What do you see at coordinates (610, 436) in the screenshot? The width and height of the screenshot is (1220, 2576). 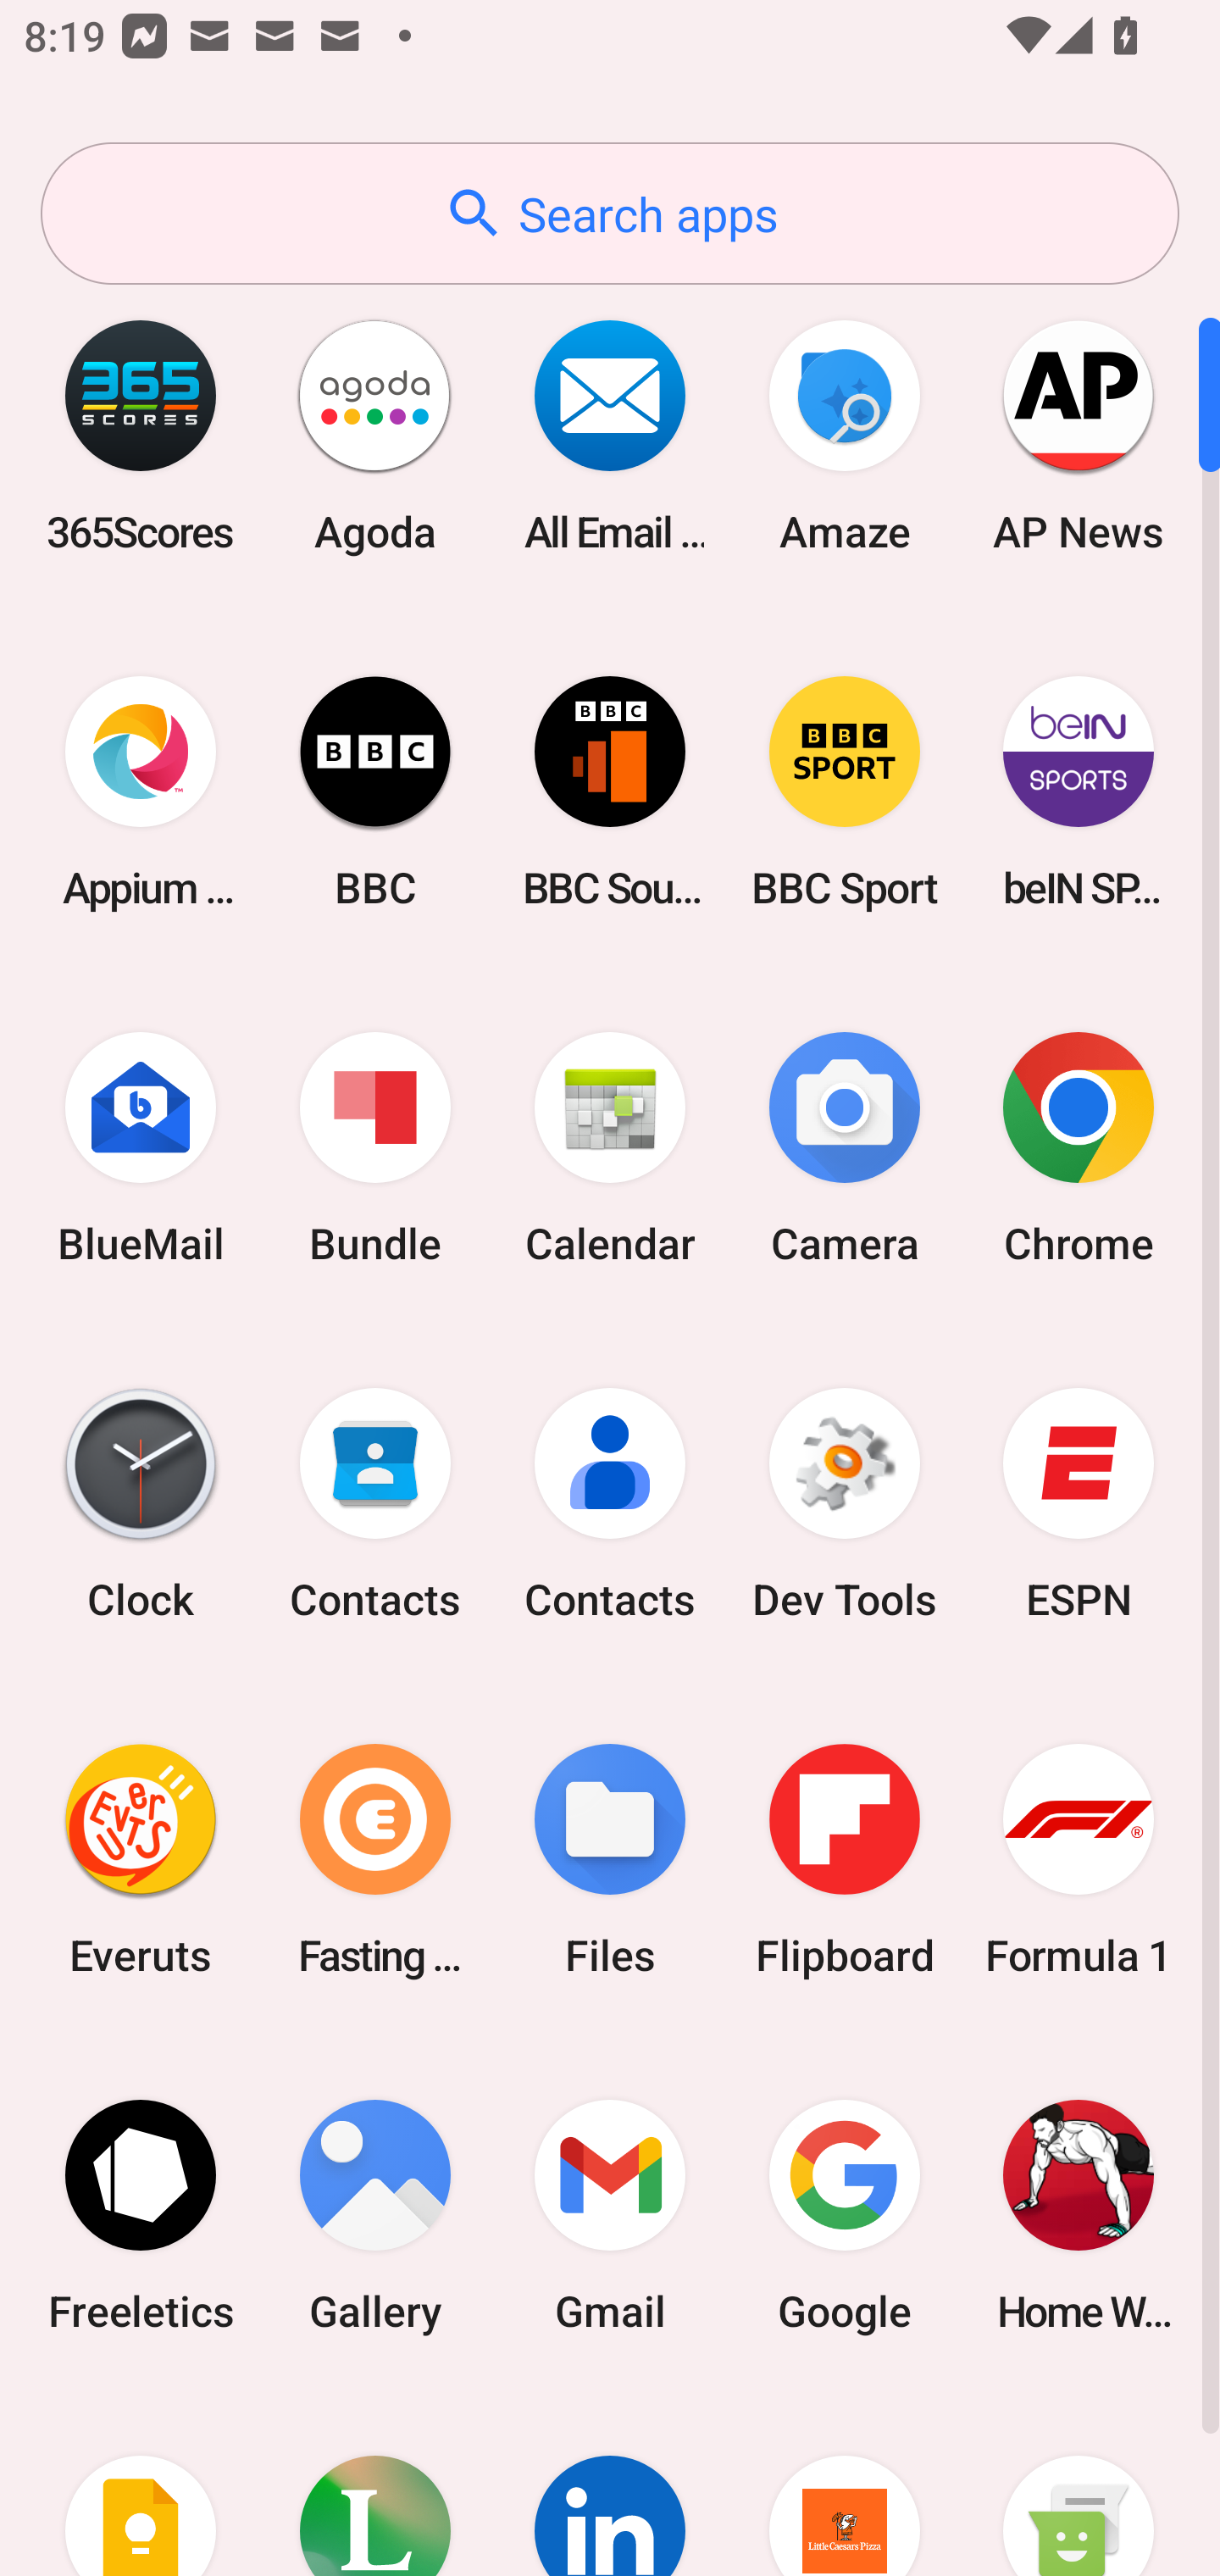 I see `All Email Connect` at bounding box center [610, 436].